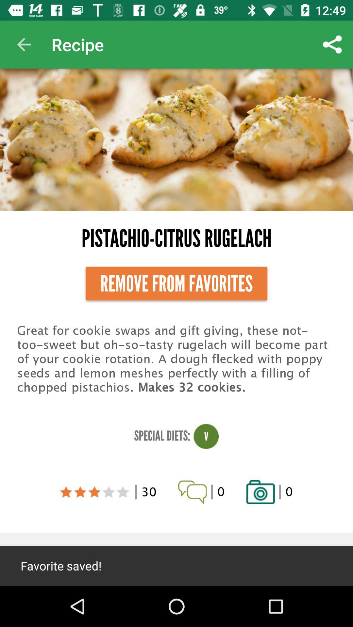 The image size is (353, 627). I want to click on tap app to the left of recipe app, so click(24, 44).